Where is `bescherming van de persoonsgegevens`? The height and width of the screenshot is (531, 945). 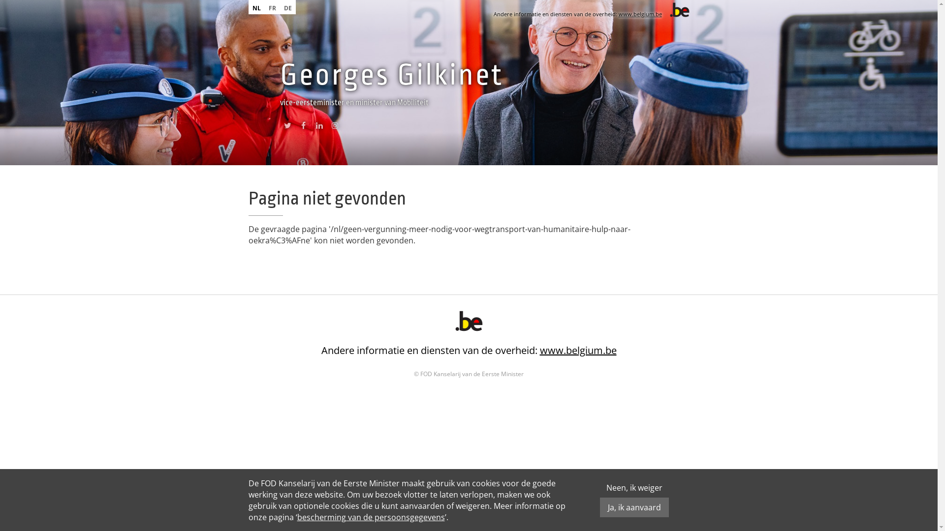
bescherming van de persoonsgegevens is located at coordinates (371, 517).